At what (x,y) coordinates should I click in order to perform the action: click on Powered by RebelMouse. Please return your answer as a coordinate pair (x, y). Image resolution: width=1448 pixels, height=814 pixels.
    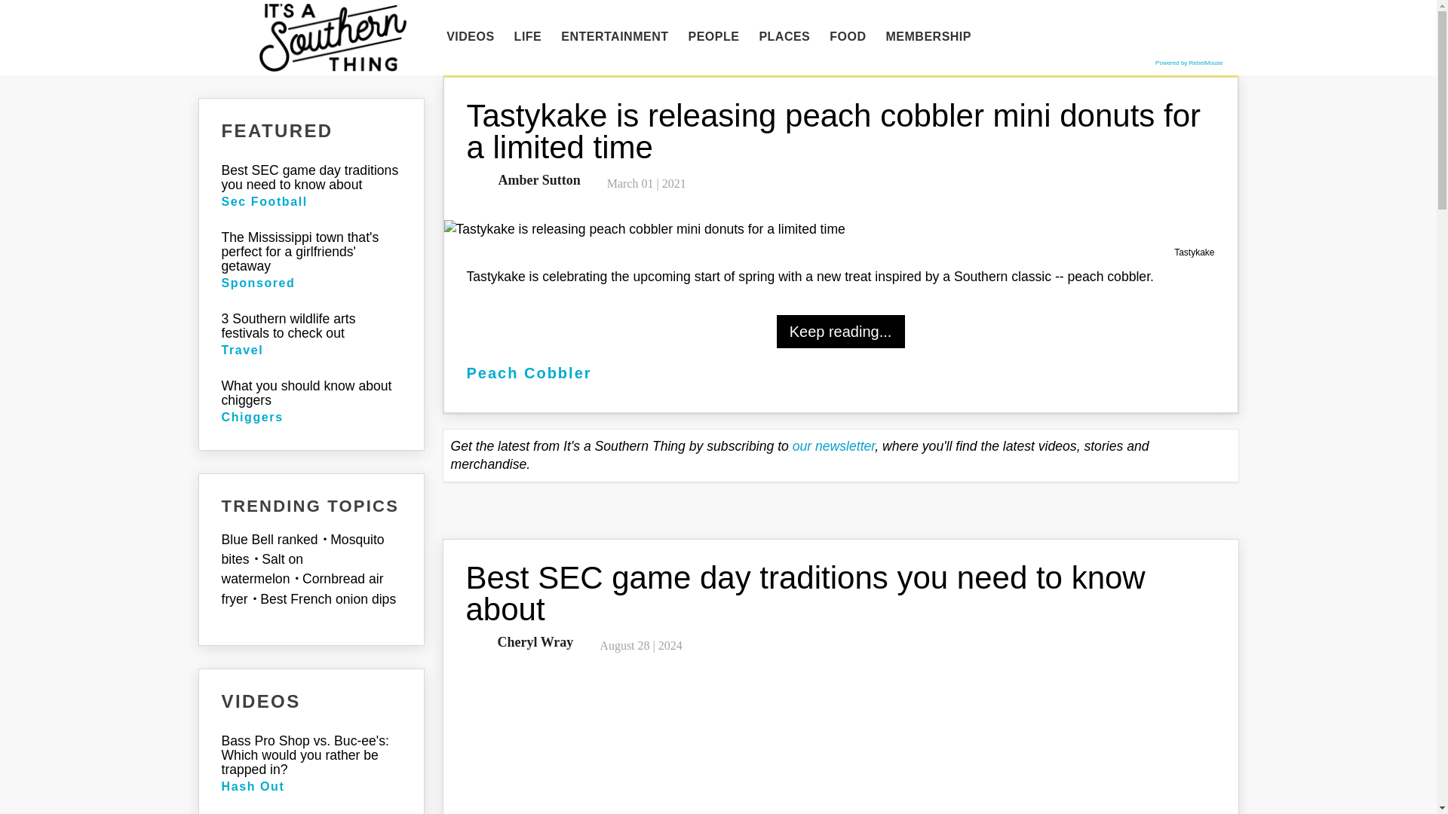
    Looking at the image, I should click on (1189, 62).